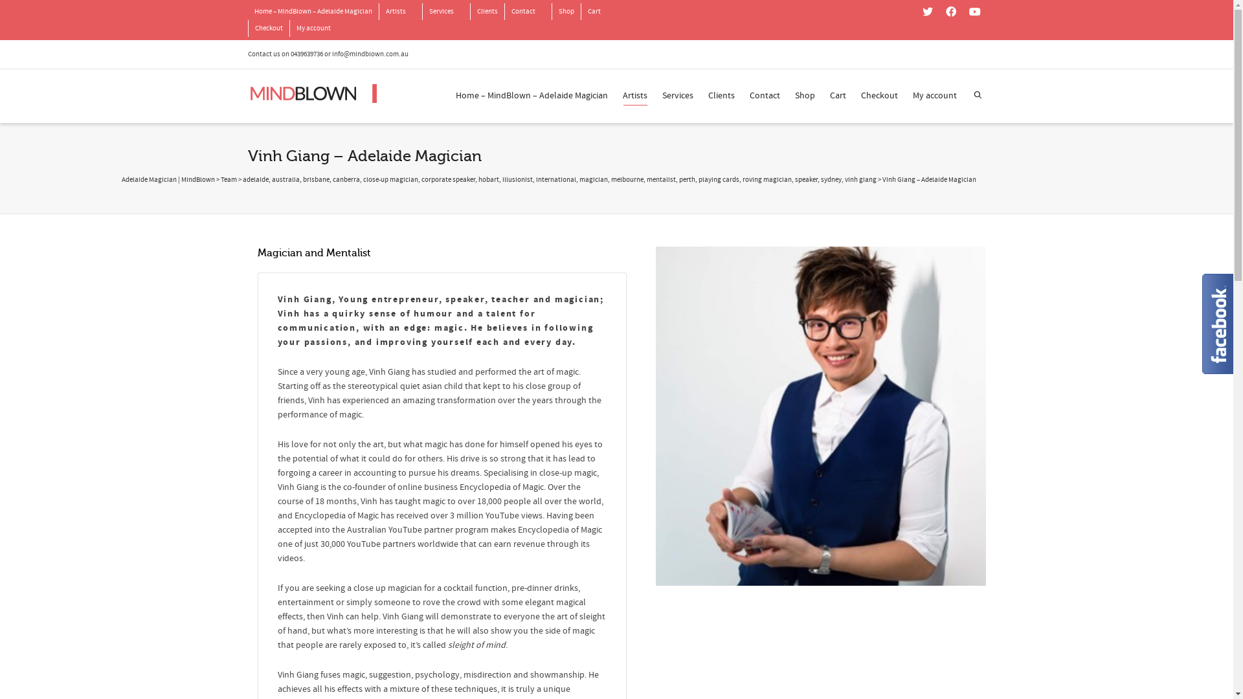  Describe the element at coordinates (719, 180) in the screenshot. I see `playing cards` at that location.